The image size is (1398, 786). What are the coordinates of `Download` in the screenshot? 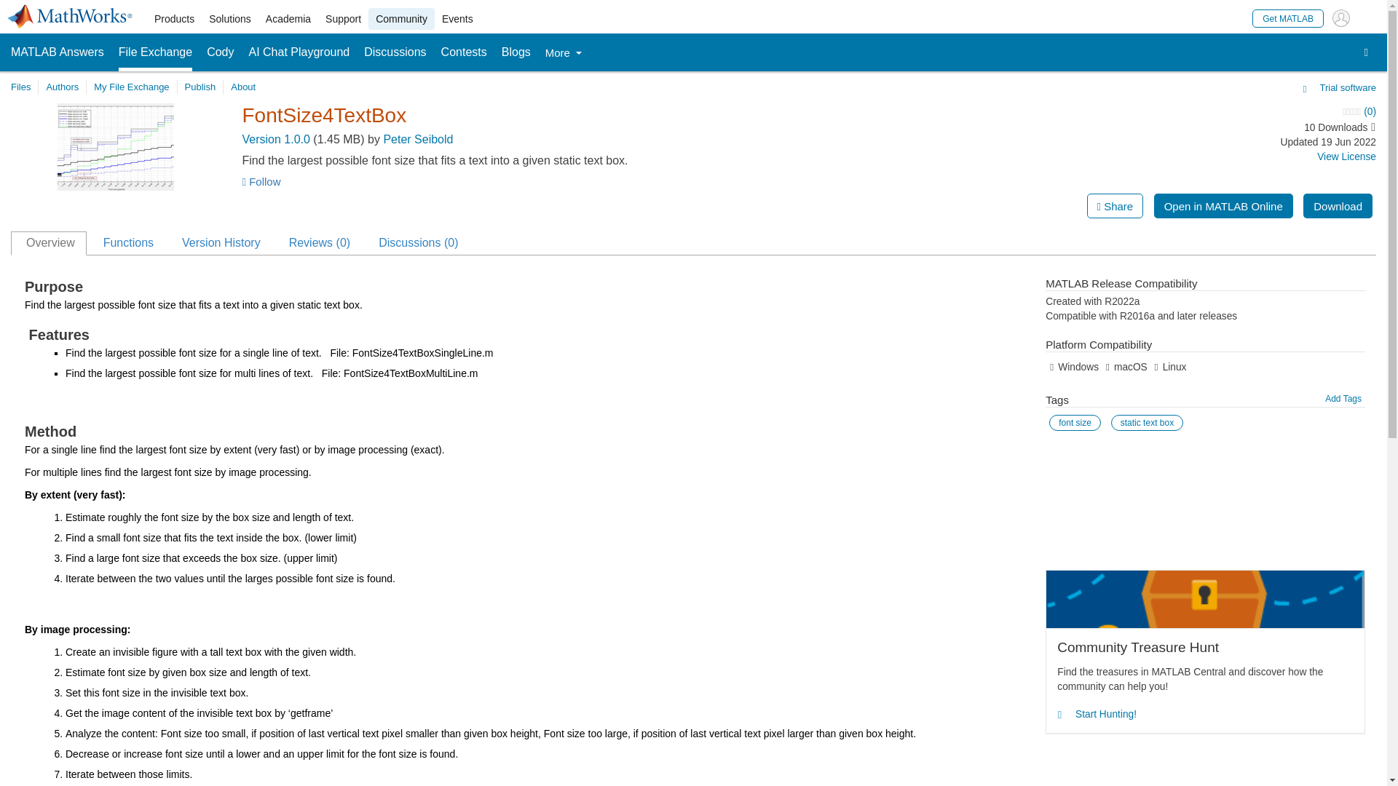 It's located at (1338, 205).